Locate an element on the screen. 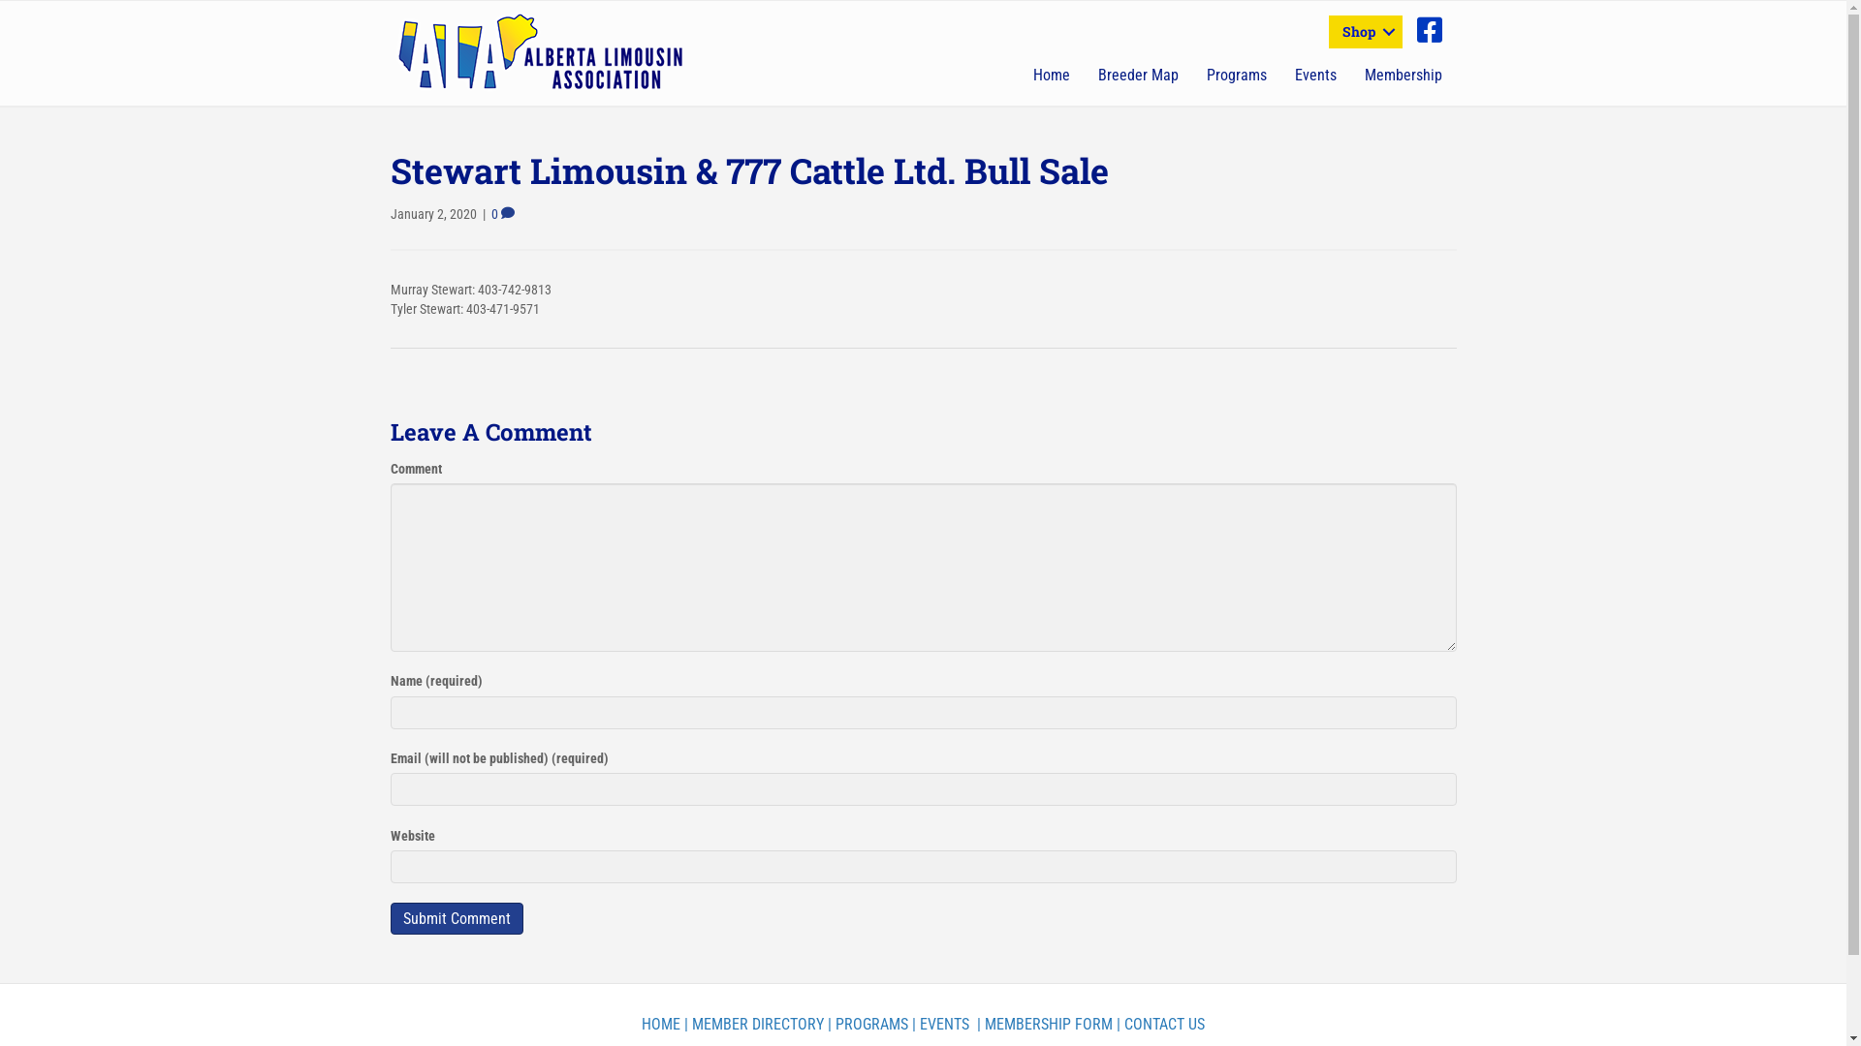 This screenshot has height=1046, width=1861. | is located at coordinates (914, 1025).